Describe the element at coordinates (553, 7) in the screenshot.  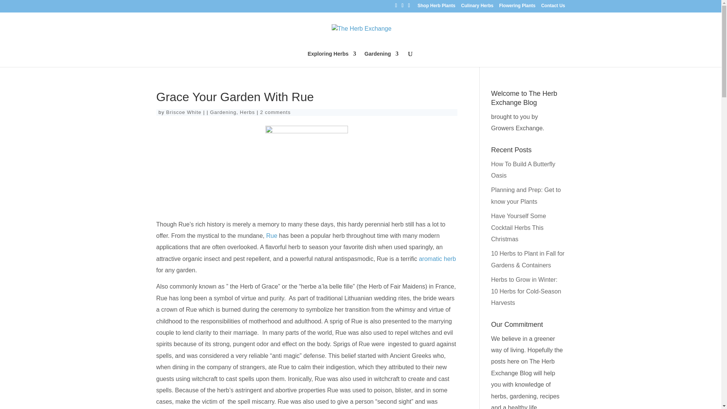
I see `Contact Us` at that location.